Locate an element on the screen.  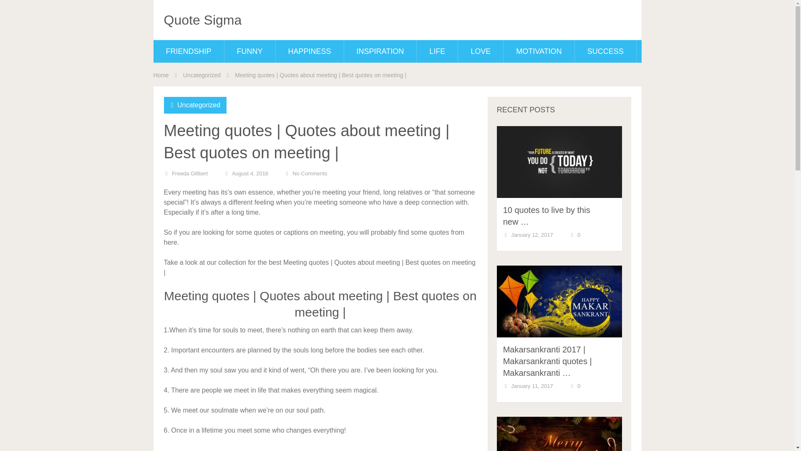
SUCCESS is located at coordinates (605, 51).